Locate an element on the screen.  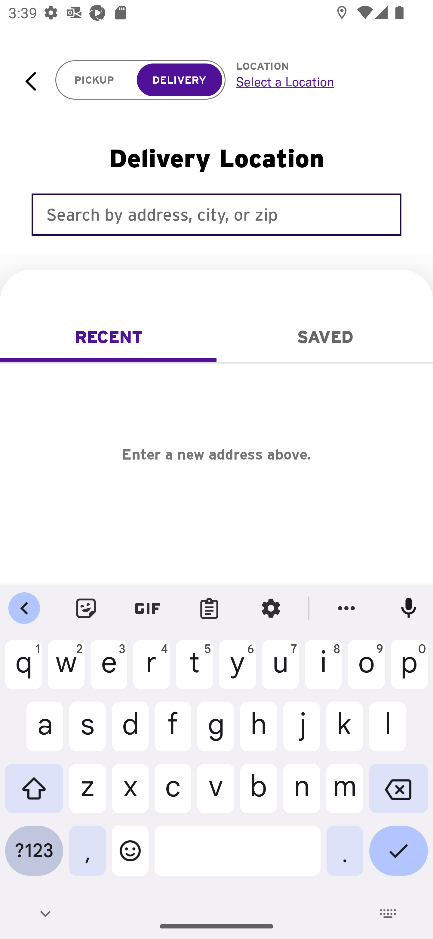
Search by address, city, or zip is located at coordinates (216, 214).